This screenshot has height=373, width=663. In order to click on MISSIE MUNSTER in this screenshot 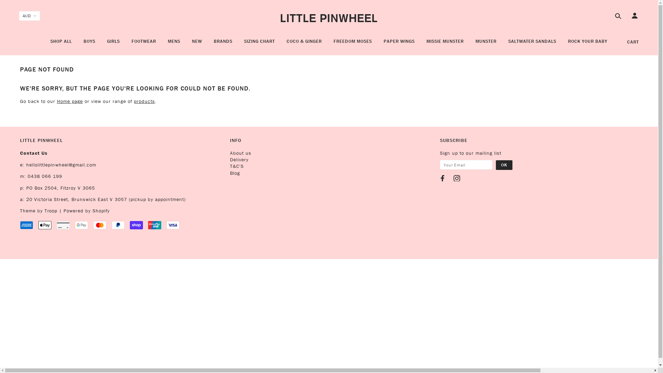, I will do `click(445, 44)`.